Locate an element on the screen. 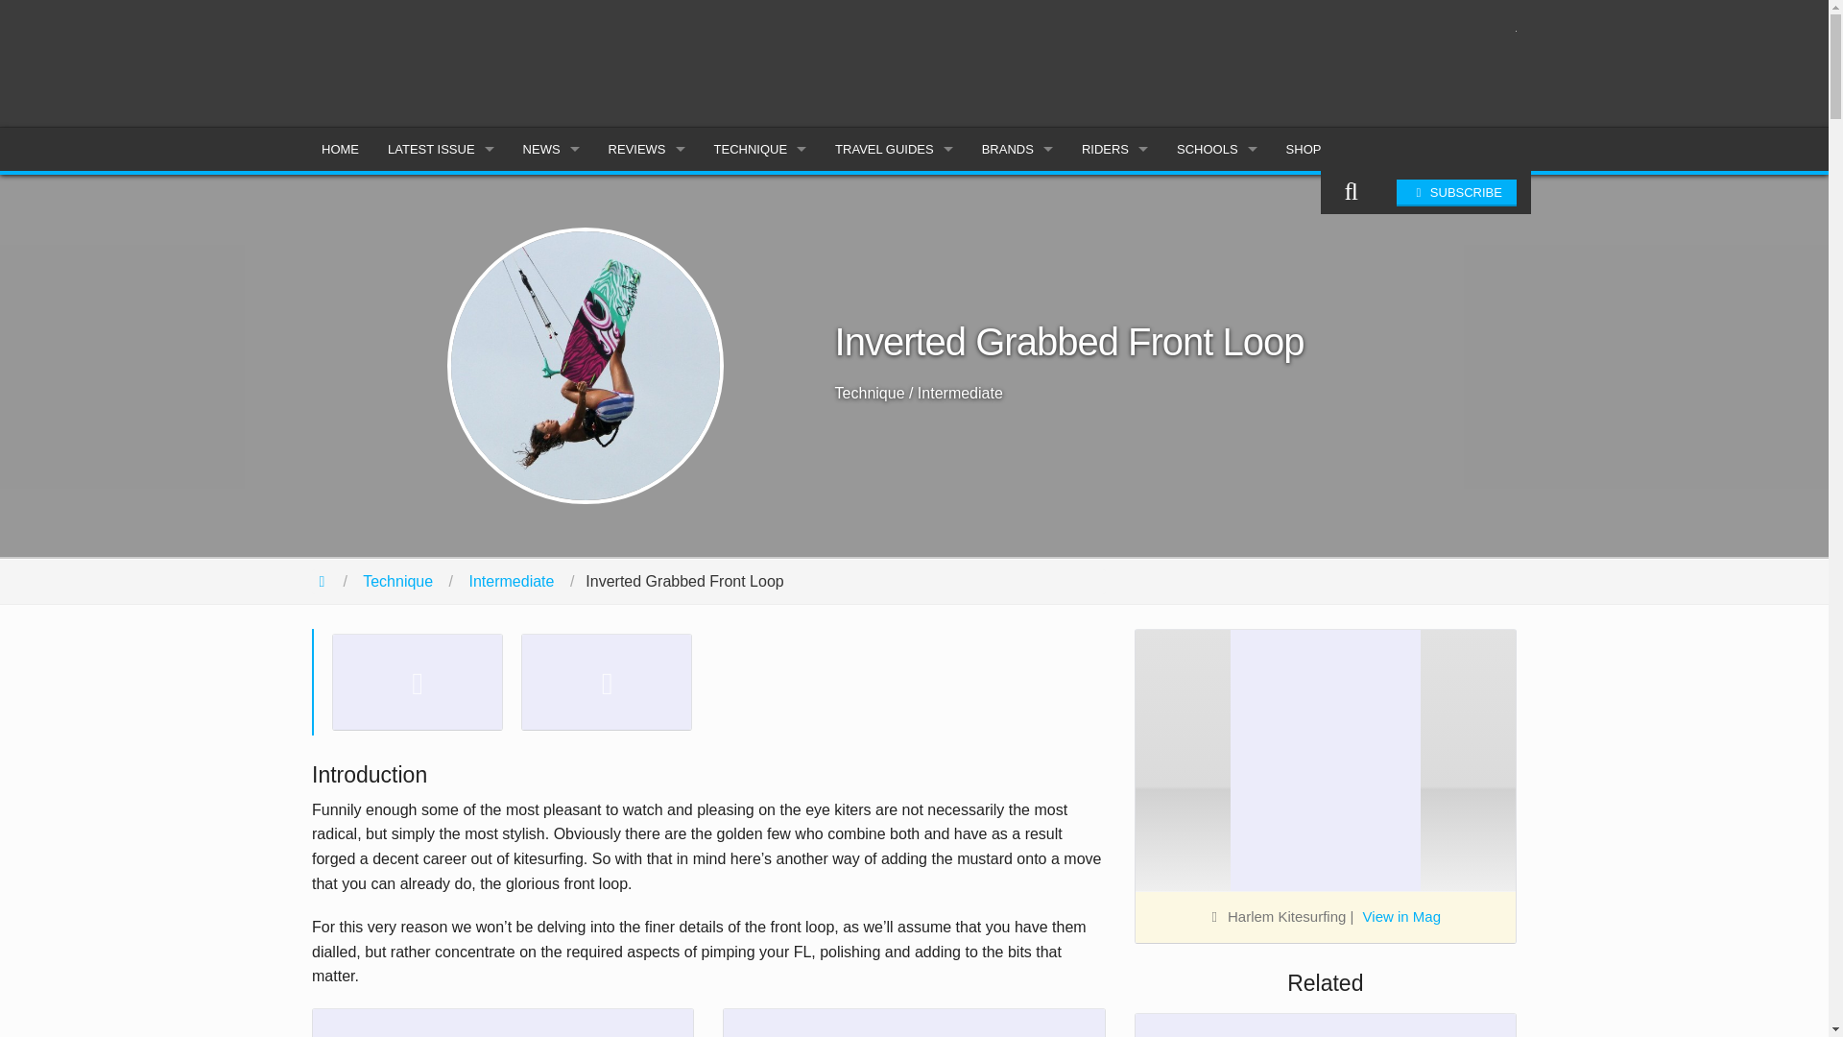  ISSUE 105 is located at coordinates (441, 196).